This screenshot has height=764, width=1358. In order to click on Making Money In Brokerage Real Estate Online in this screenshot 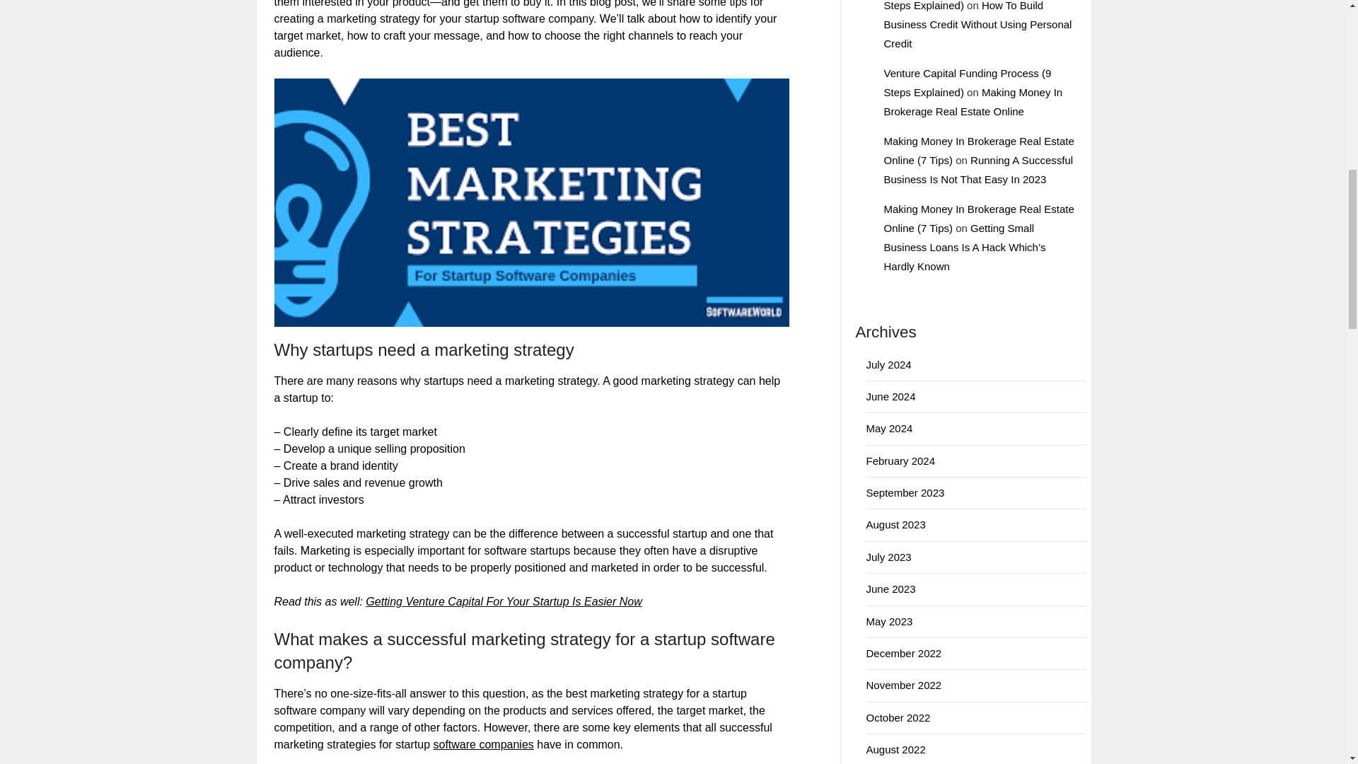, I will do `click(973, 102)`.